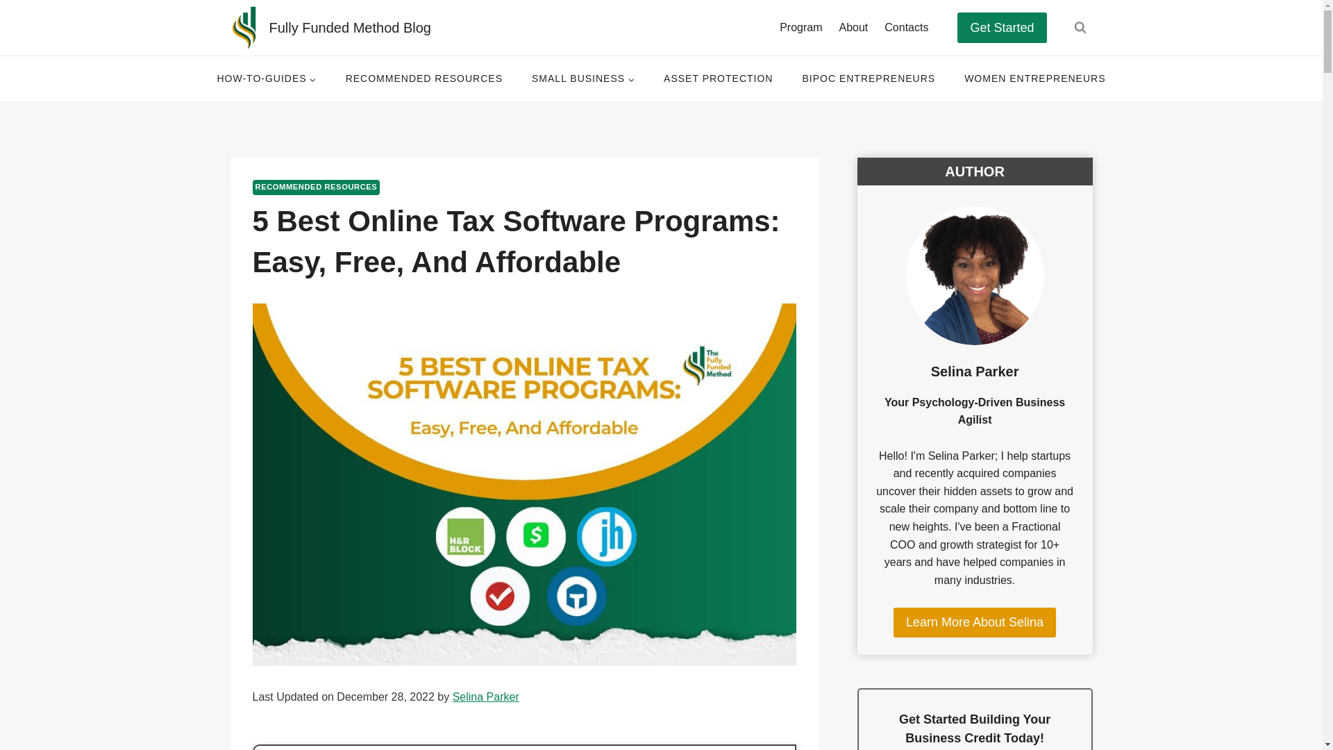 The height and width of the screenshot is (750, 1333). I want to click on About, so click(853, 28).